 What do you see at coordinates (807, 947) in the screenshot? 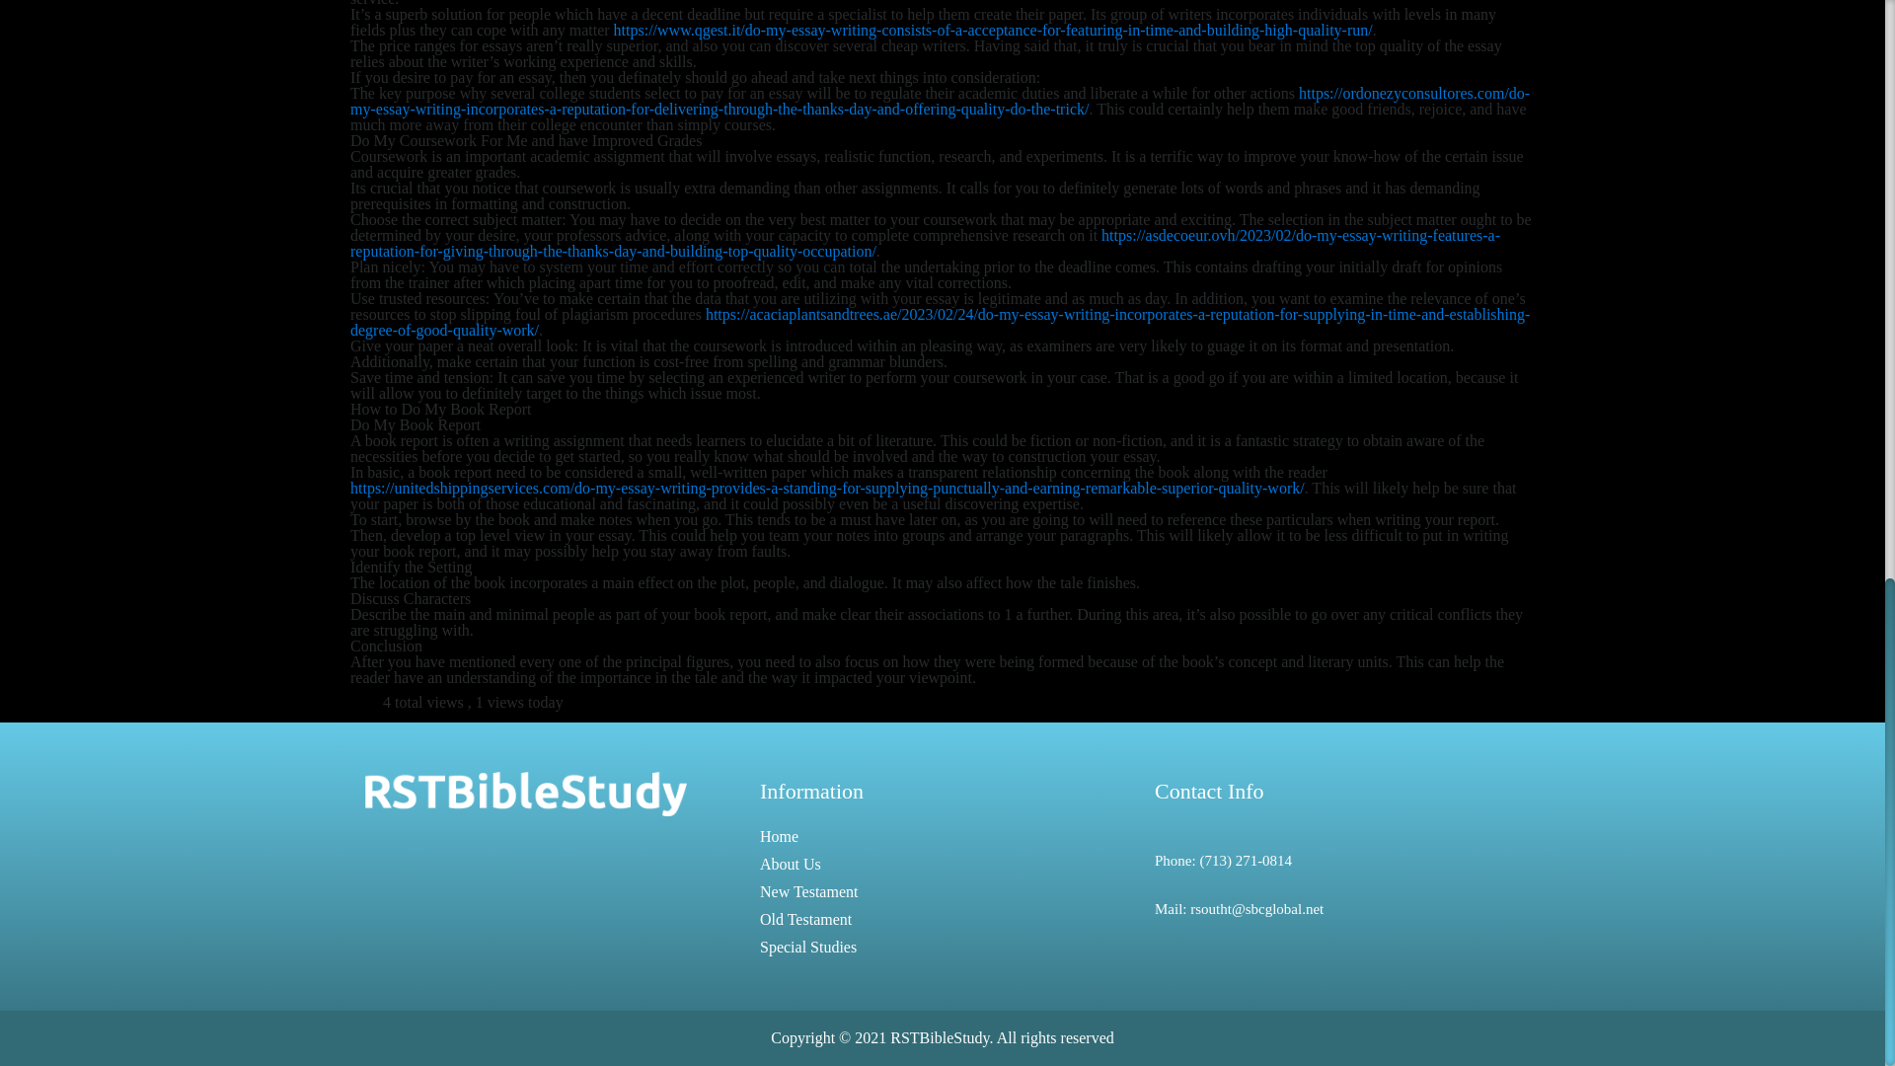
I see `Special Studies` at bounding box center [807, 947].